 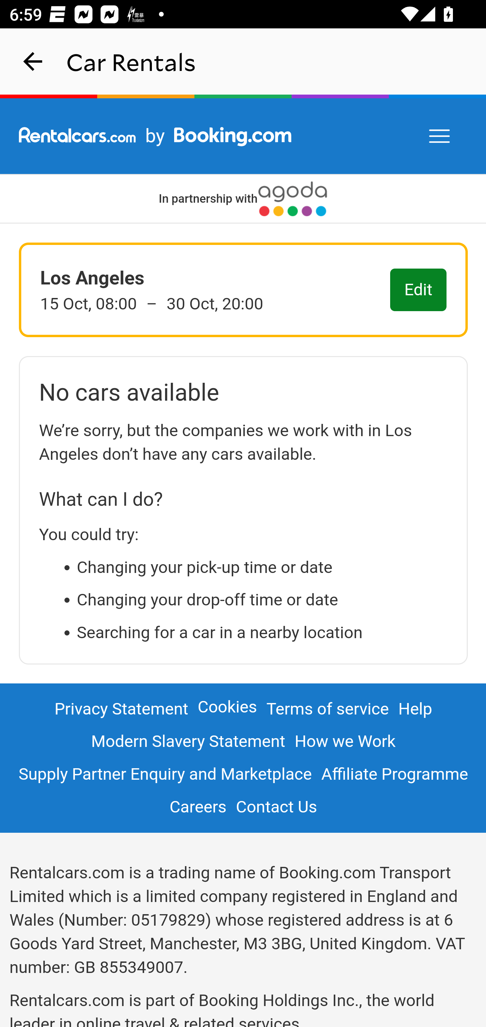 I want to click on Contact Us, so click(x=276, y=807).